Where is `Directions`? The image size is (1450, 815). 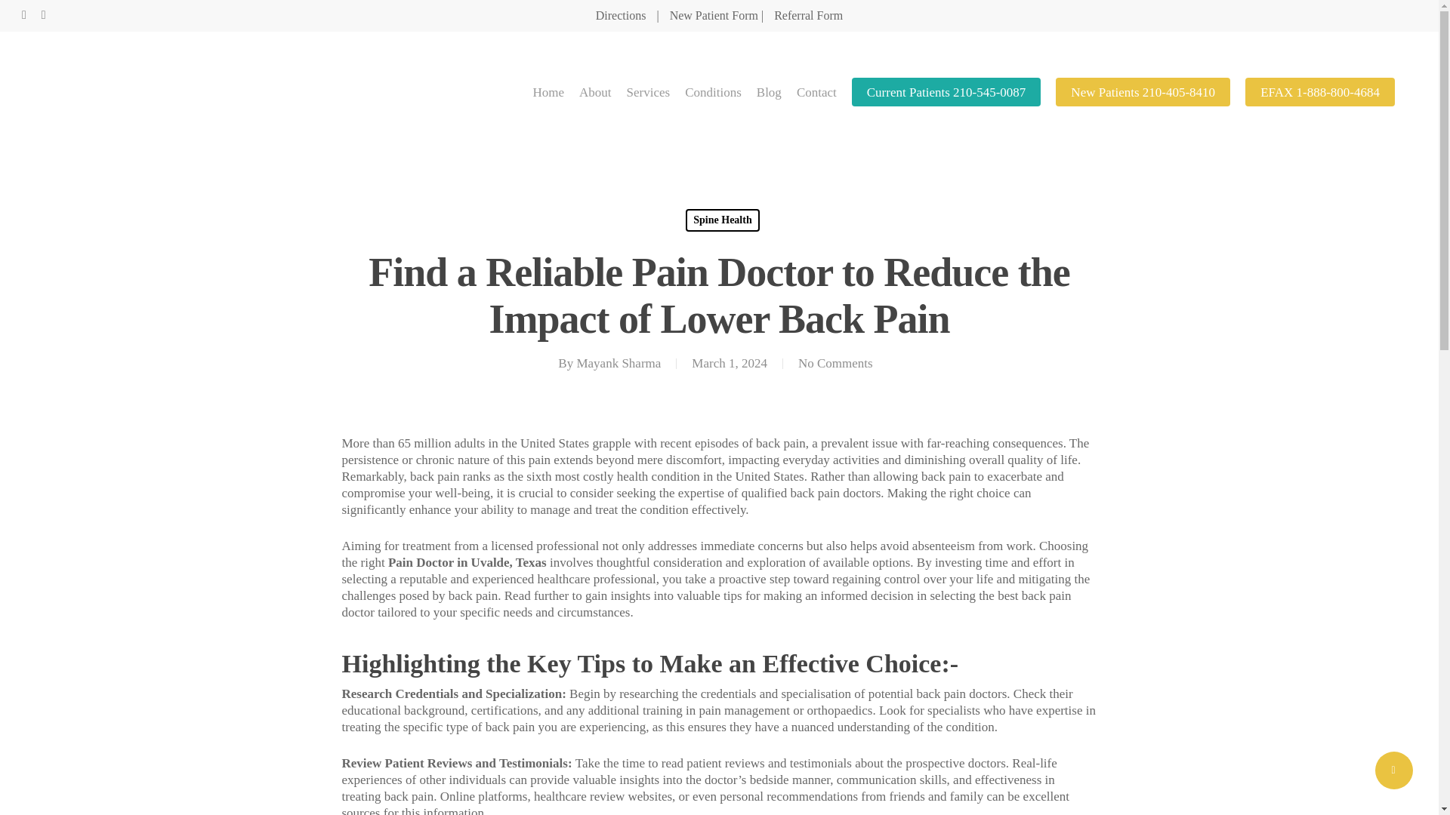 Directions is located at coordinates (625, 15).